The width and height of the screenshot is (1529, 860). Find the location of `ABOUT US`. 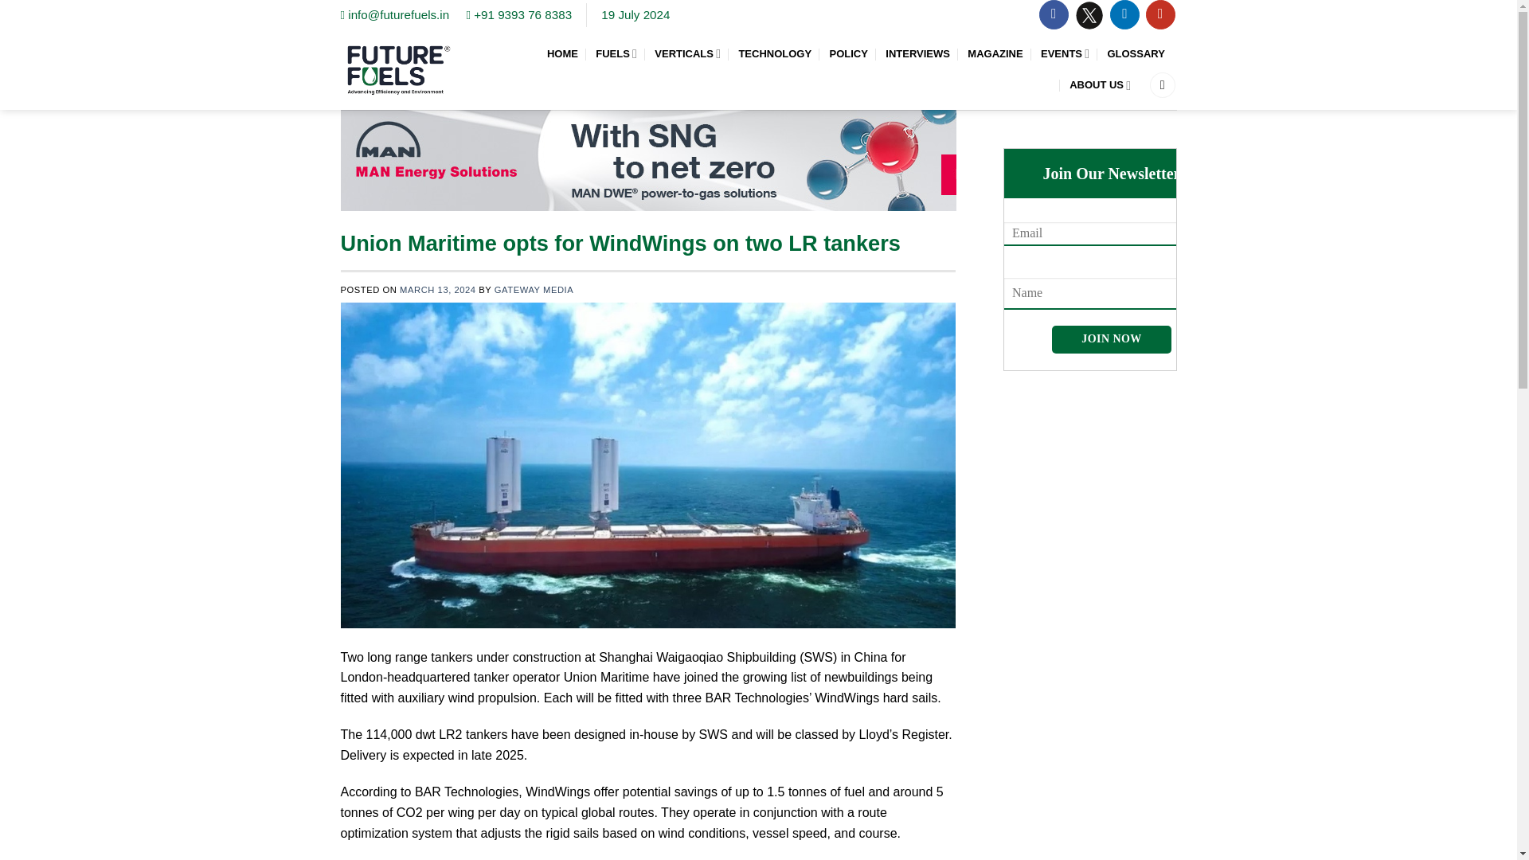

ABOUT US is located at coordinates (1100, 85).